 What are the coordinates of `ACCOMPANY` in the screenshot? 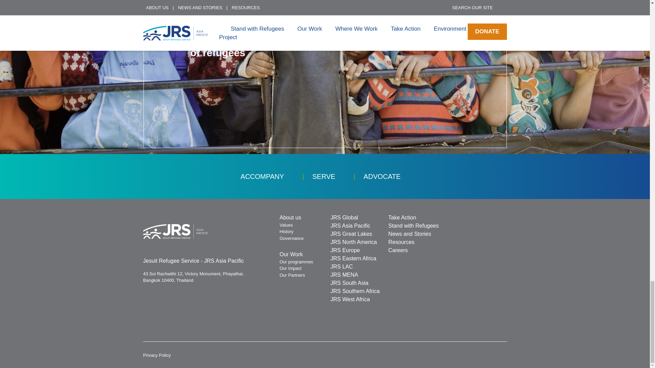 It's located at (262, 177).